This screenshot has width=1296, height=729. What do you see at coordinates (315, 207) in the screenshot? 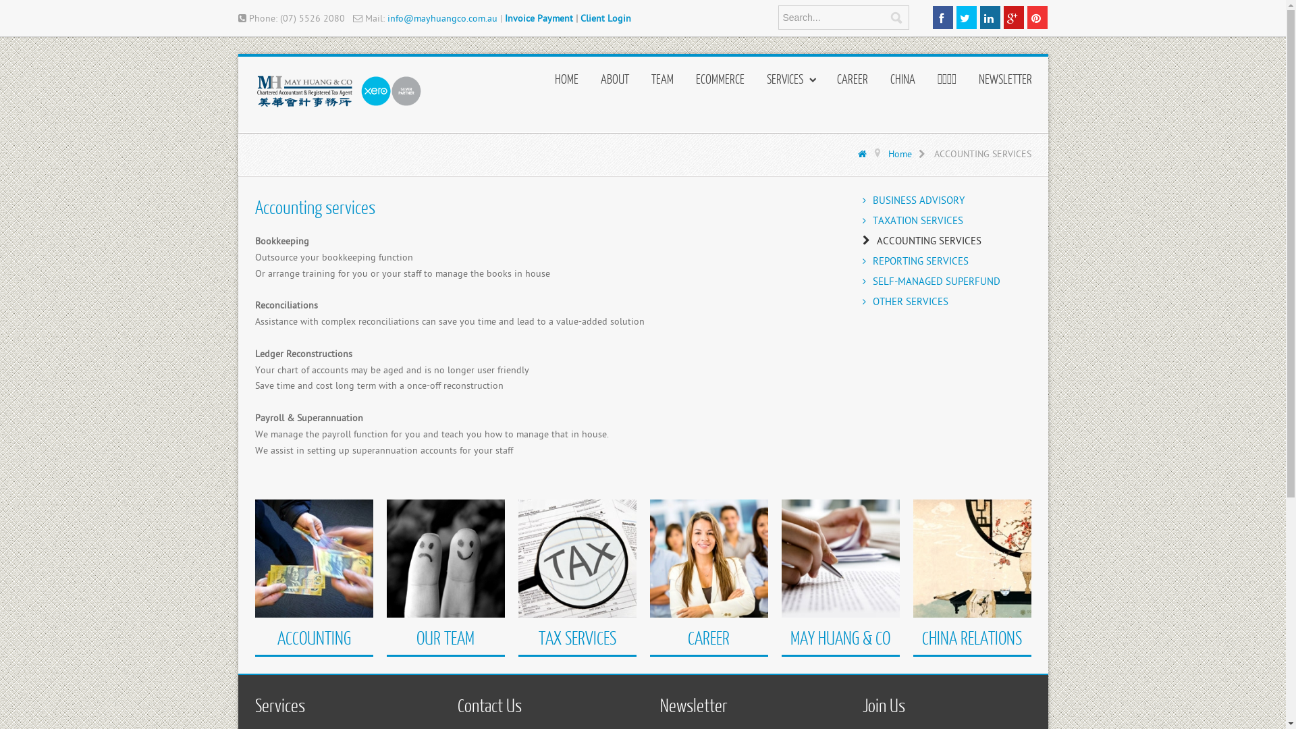
I see `Accounting services` at bounding box center [315, 207].